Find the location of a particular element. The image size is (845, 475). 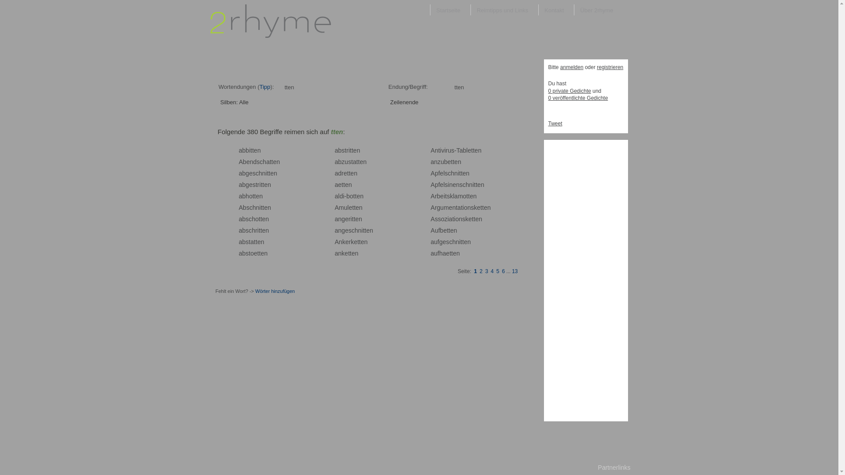

Startseite is located at coordinates (450, 10).